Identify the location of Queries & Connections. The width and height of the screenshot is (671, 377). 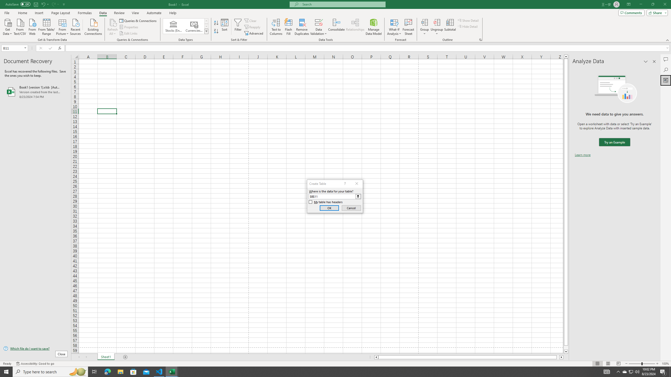
(138, 20).